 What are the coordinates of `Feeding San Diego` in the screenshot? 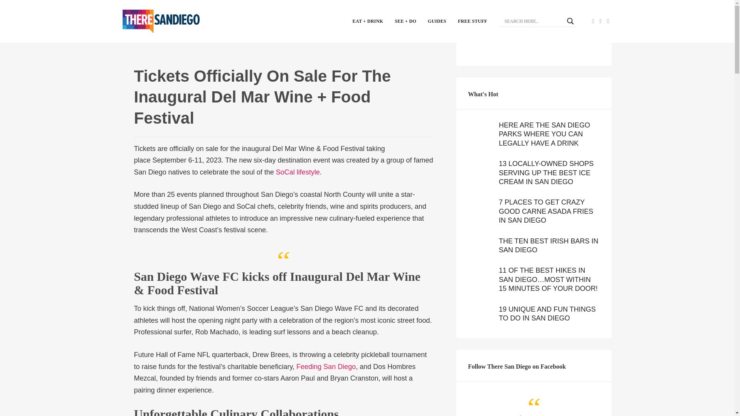 It's located at (326, 367).